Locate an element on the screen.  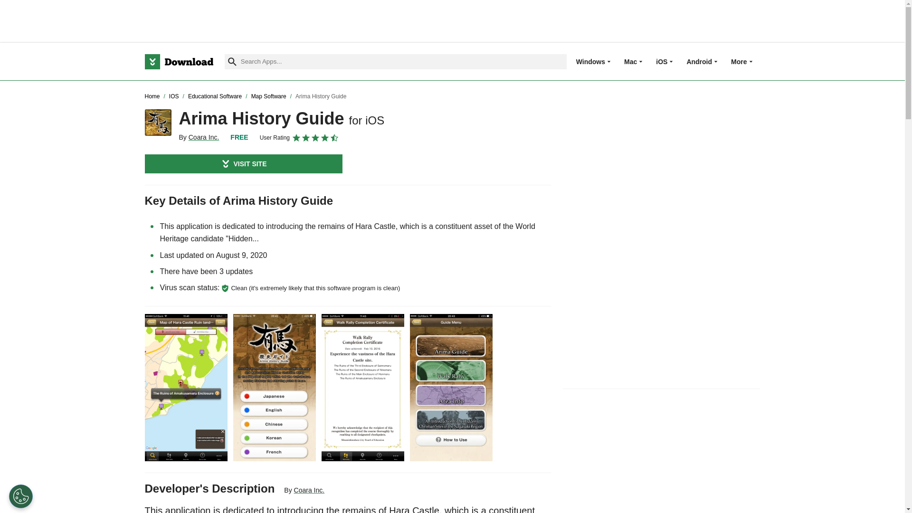
Mac is located at coordinates (630, 61).